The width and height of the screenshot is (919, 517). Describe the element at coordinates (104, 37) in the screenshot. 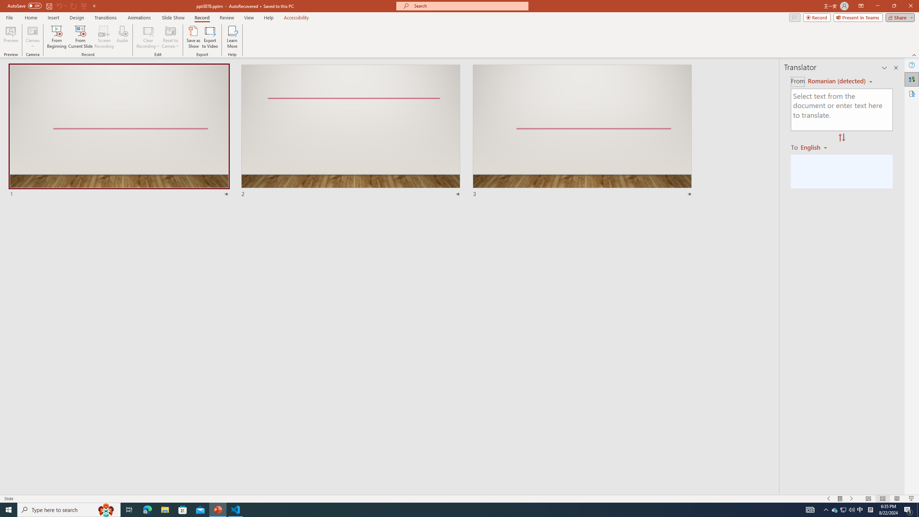

I see `Screen Recording` at that location.